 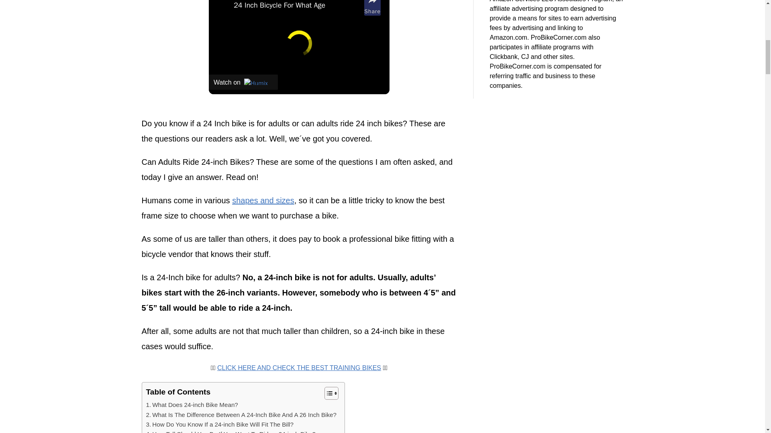 I want to click on How Do You Know If a 24-inch Bike Will Fit The Bill?, so click(x=220, y=424).